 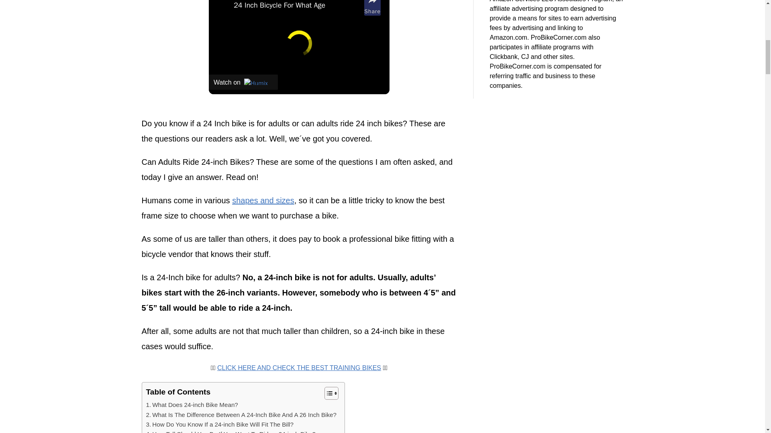 I want to click on How Do You Know If a 24-inch Bike Will Fit The Bill?, so click(x=220, y=424).